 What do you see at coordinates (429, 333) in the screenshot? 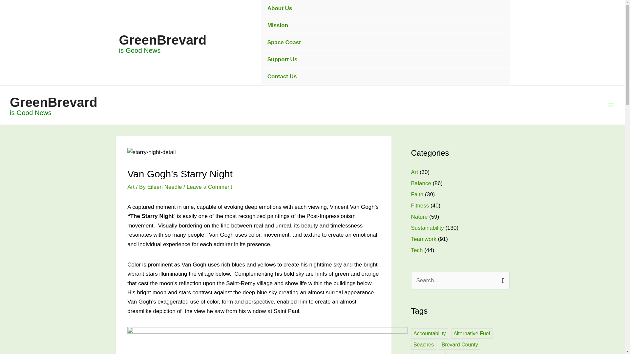
I see `Accountability` at bounding box center [429, 333].